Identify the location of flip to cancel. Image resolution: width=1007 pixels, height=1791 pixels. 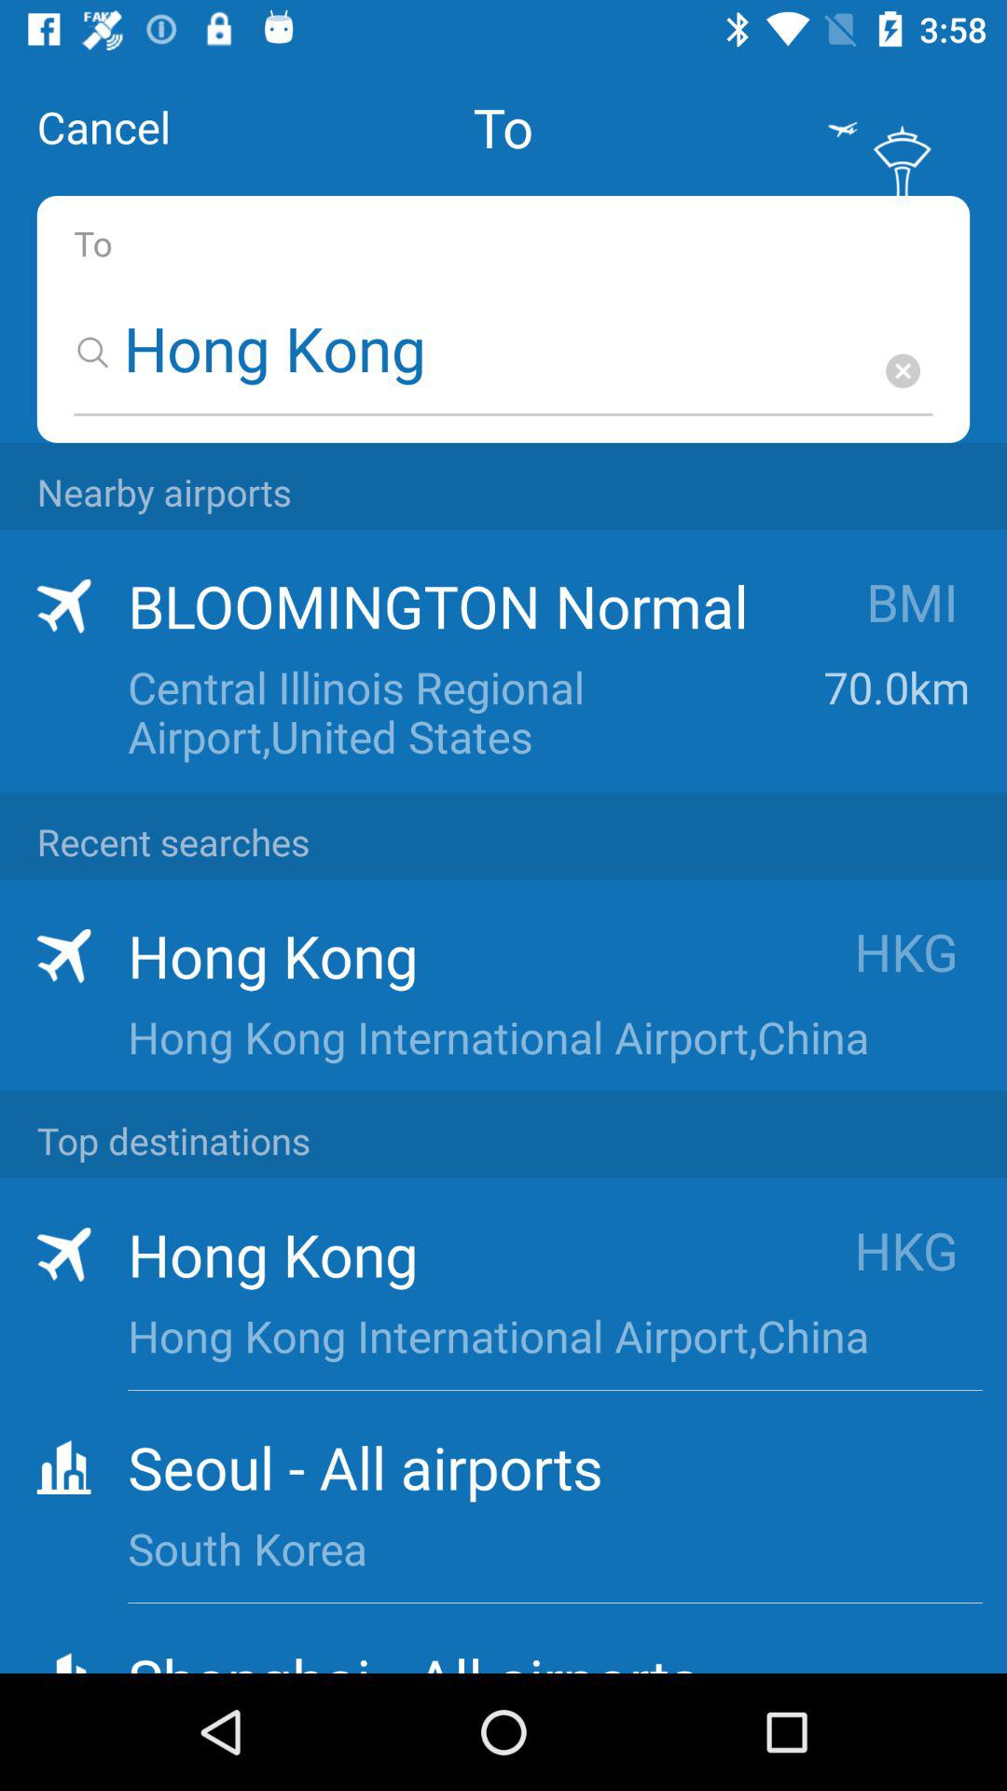
(103, 127).